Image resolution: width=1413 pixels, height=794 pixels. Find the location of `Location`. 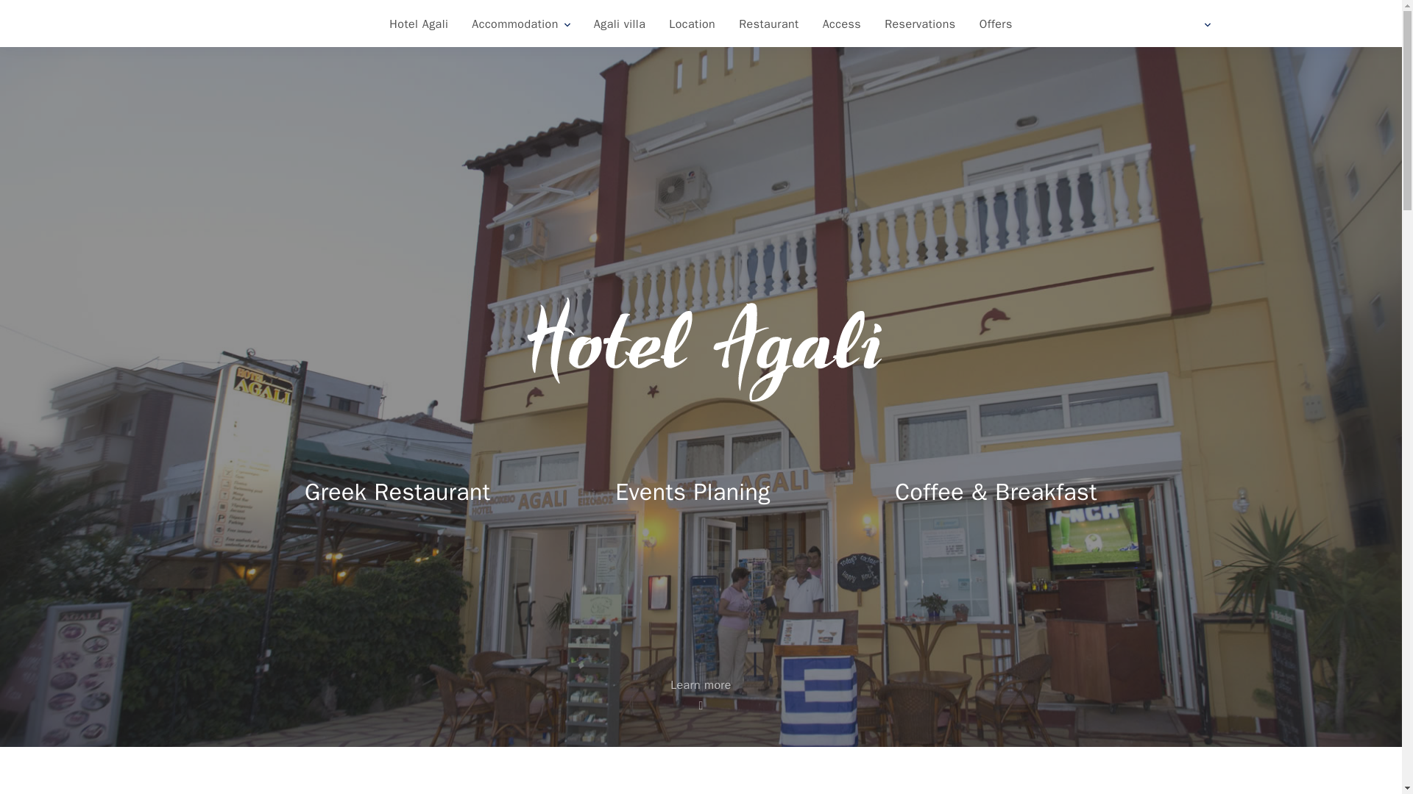

Location is located at coordinates (692, 25).